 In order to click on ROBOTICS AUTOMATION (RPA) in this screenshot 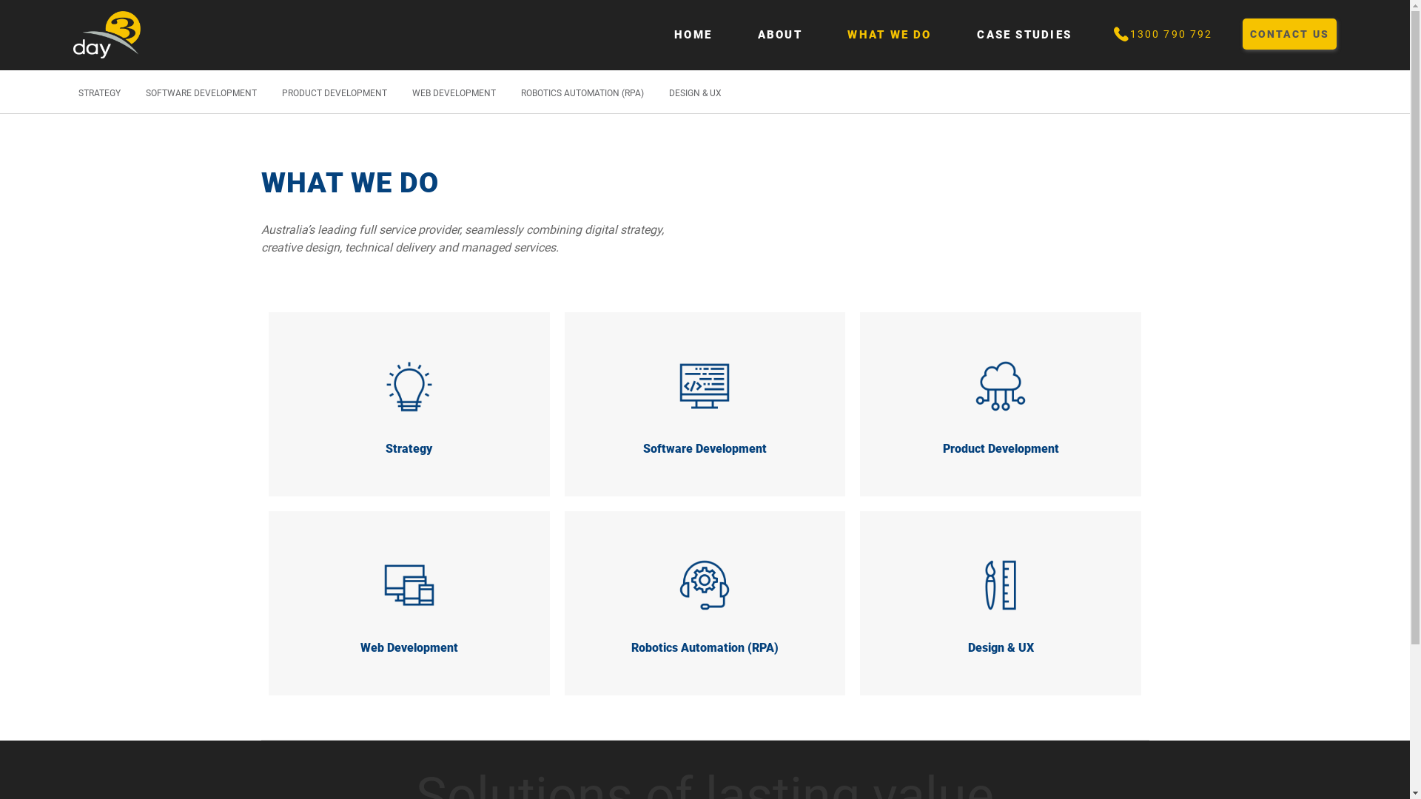, I will do `click(582, 94)`.